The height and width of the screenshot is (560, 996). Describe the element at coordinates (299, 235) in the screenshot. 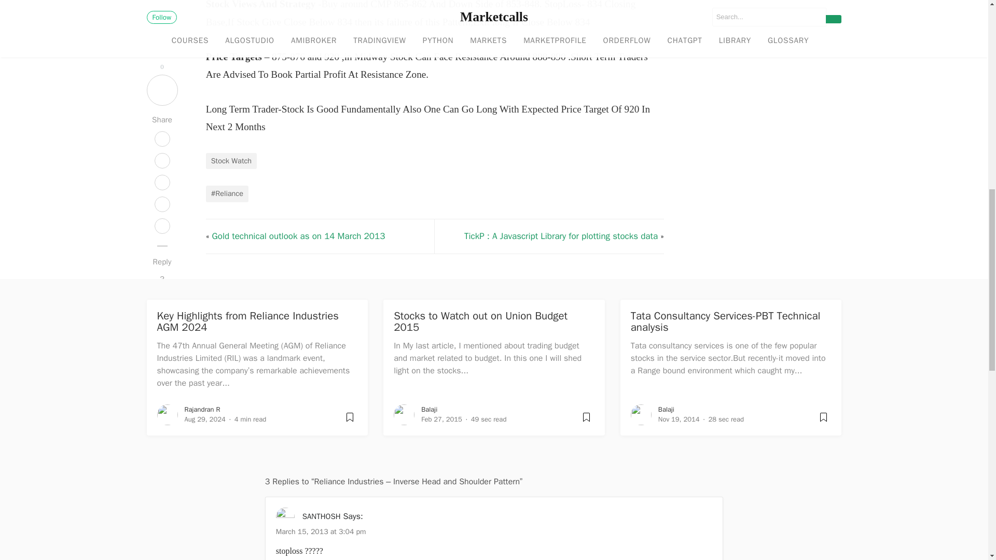

I see `Gold technical outlook as on 14 March 2013` at that location.